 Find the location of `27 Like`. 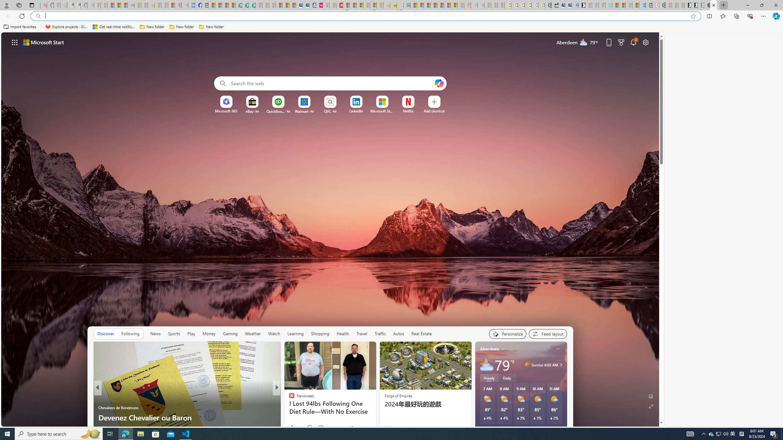

27 Like is located at coordinates (292, 428).